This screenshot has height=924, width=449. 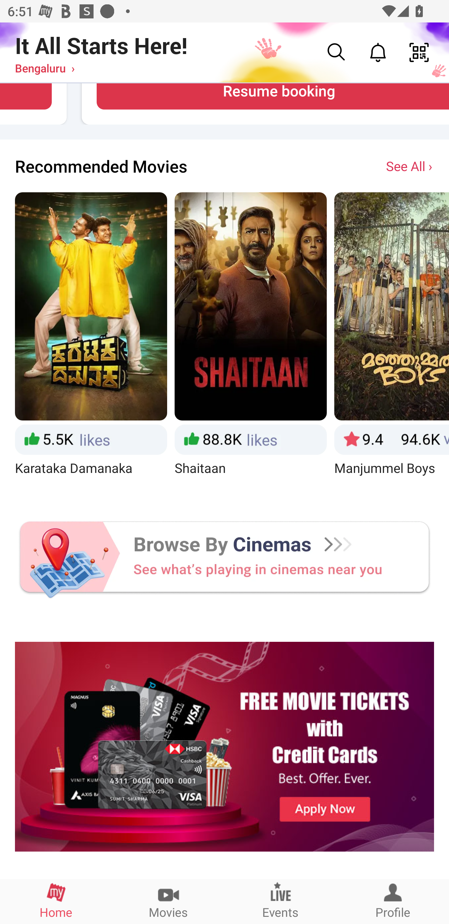 I want to click on Profile, so click(x=393, y=901).